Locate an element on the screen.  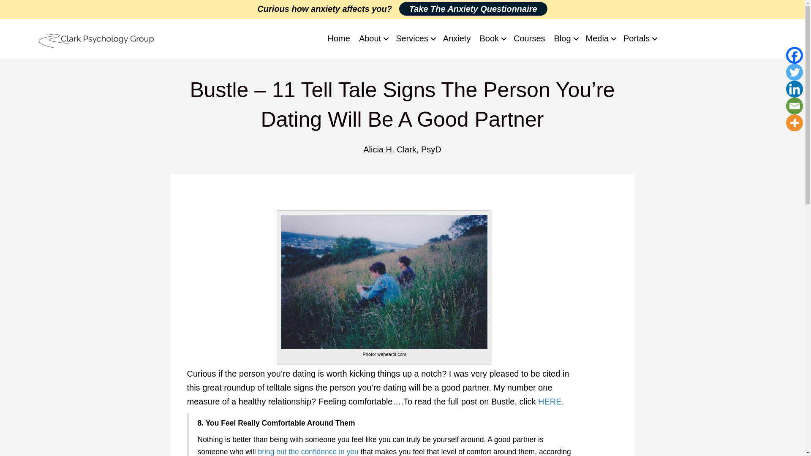
Take The Anxiety Questionnaire is located at coordinates (473, 8).